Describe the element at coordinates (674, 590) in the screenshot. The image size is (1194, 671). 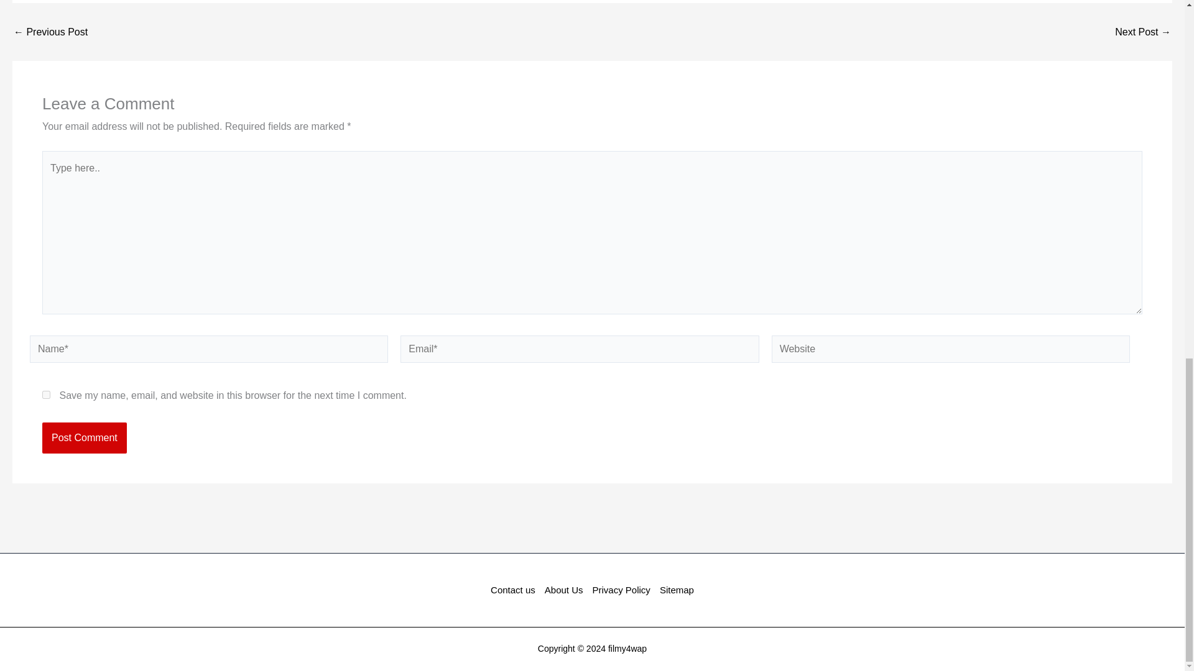
I see `Sitemap` at that location.